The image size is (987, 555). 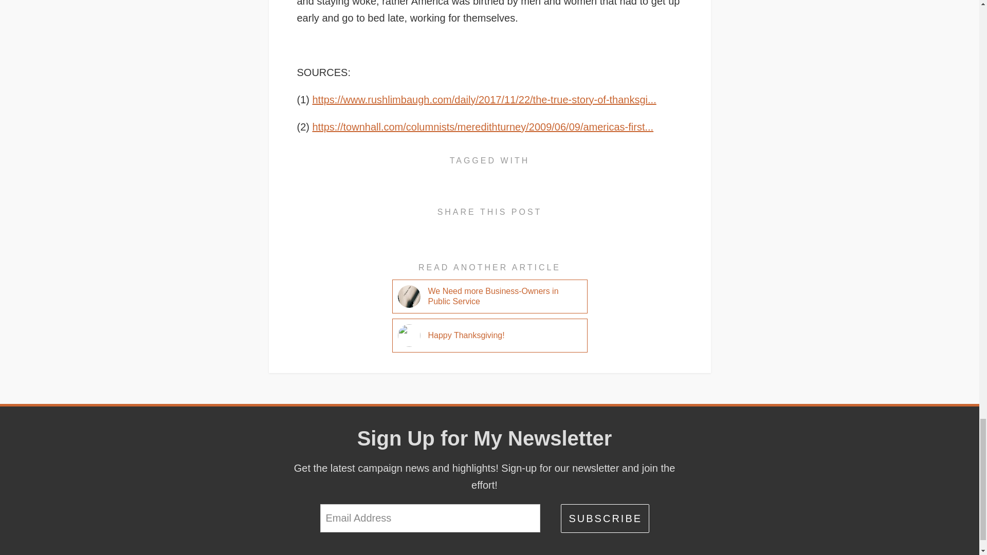 What do you see at coordinates (497, 297) in the screenshot?
I see `We Need more Business-Owners in Public Service` at bounding box center [497, 297].